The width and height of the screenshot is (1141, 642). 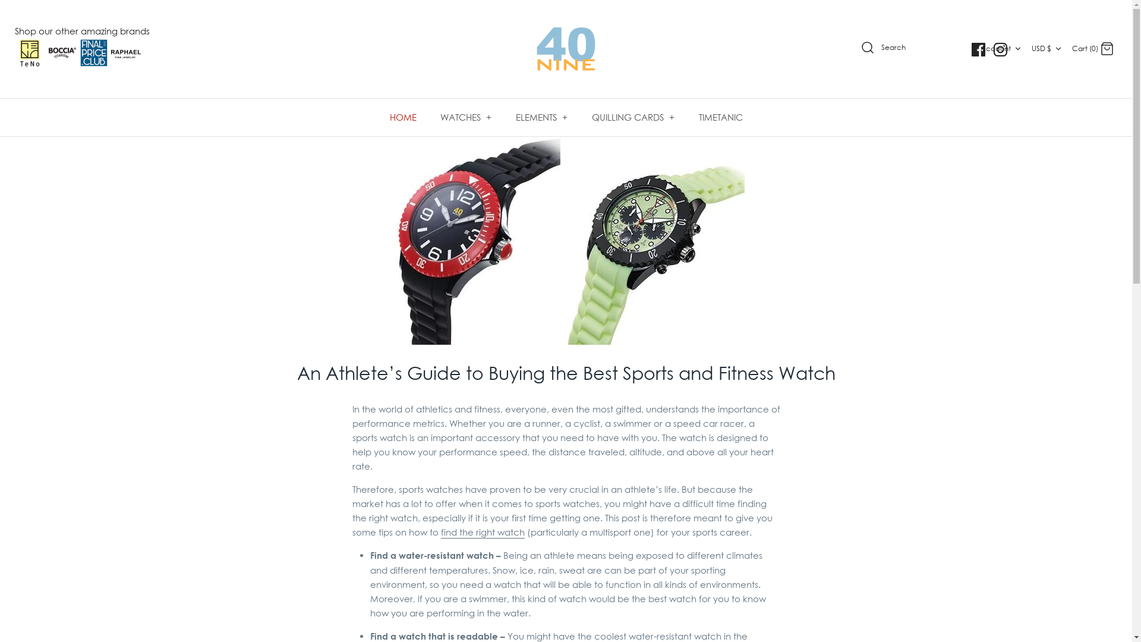 I want to click on Facebook, so click(x=978, y=50).